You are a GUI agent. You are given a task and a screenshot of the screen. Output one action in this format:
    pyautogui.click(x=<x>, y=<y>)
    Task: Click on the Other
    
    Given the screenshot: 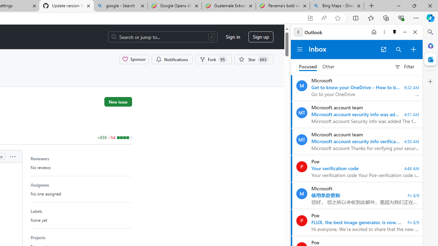 What is the action you would take?
    pyautogui.click(x=328, y=67)
    